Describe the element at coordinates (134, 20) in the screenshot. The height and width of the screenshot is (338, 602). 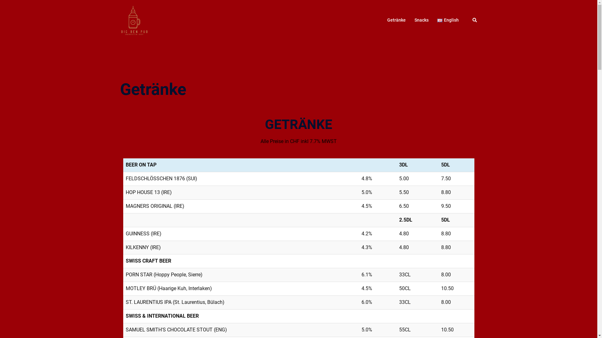
I see `Big Ben Pub` at that location.